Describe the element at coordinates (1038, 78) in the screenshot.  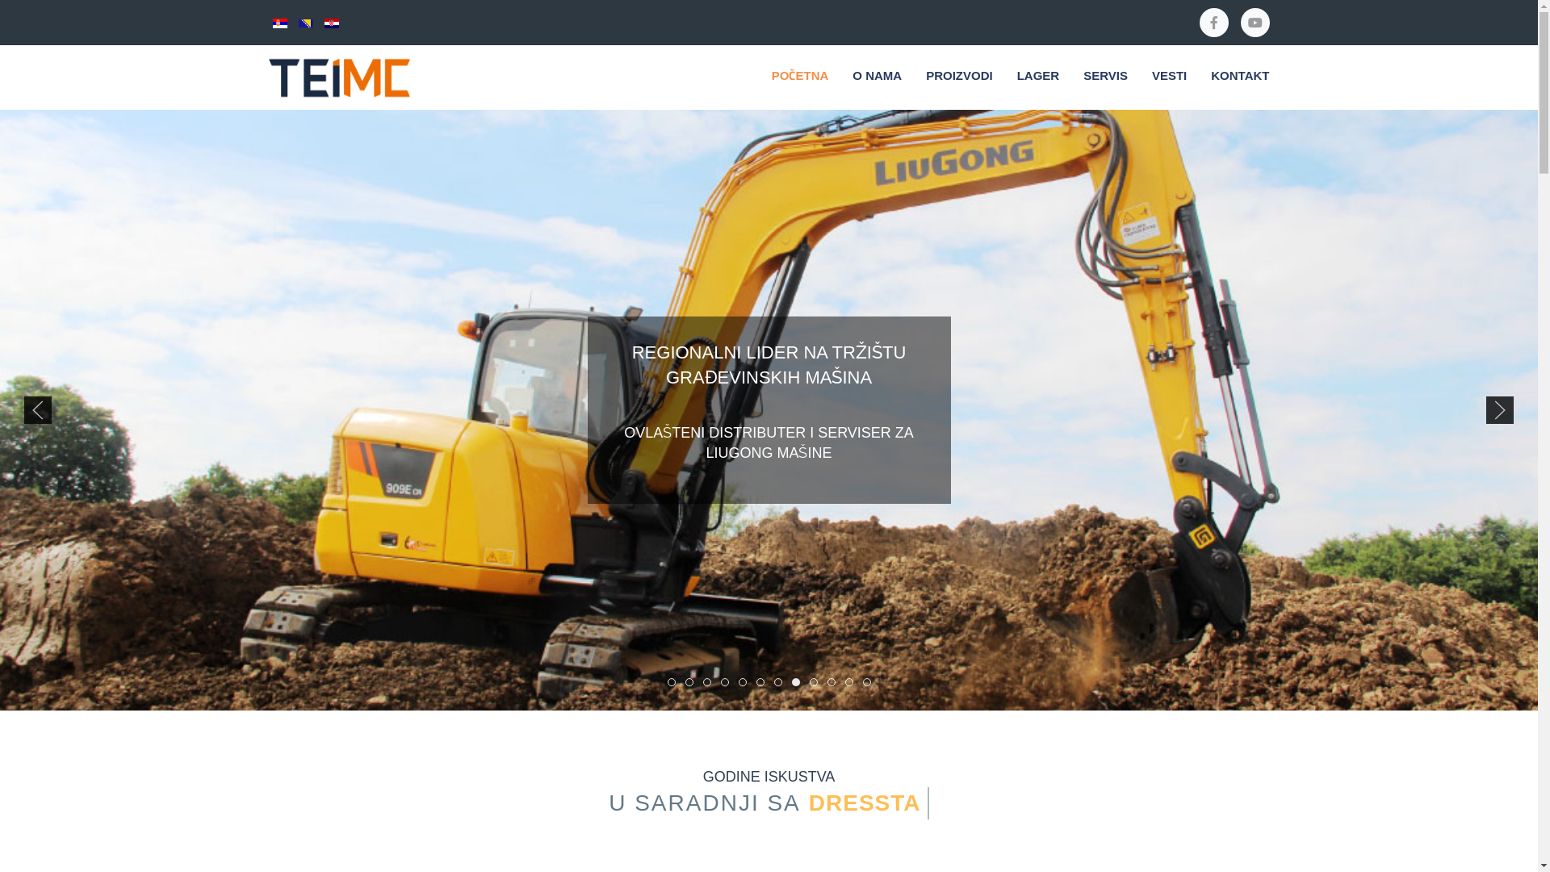
I see `LAGER` at that location.